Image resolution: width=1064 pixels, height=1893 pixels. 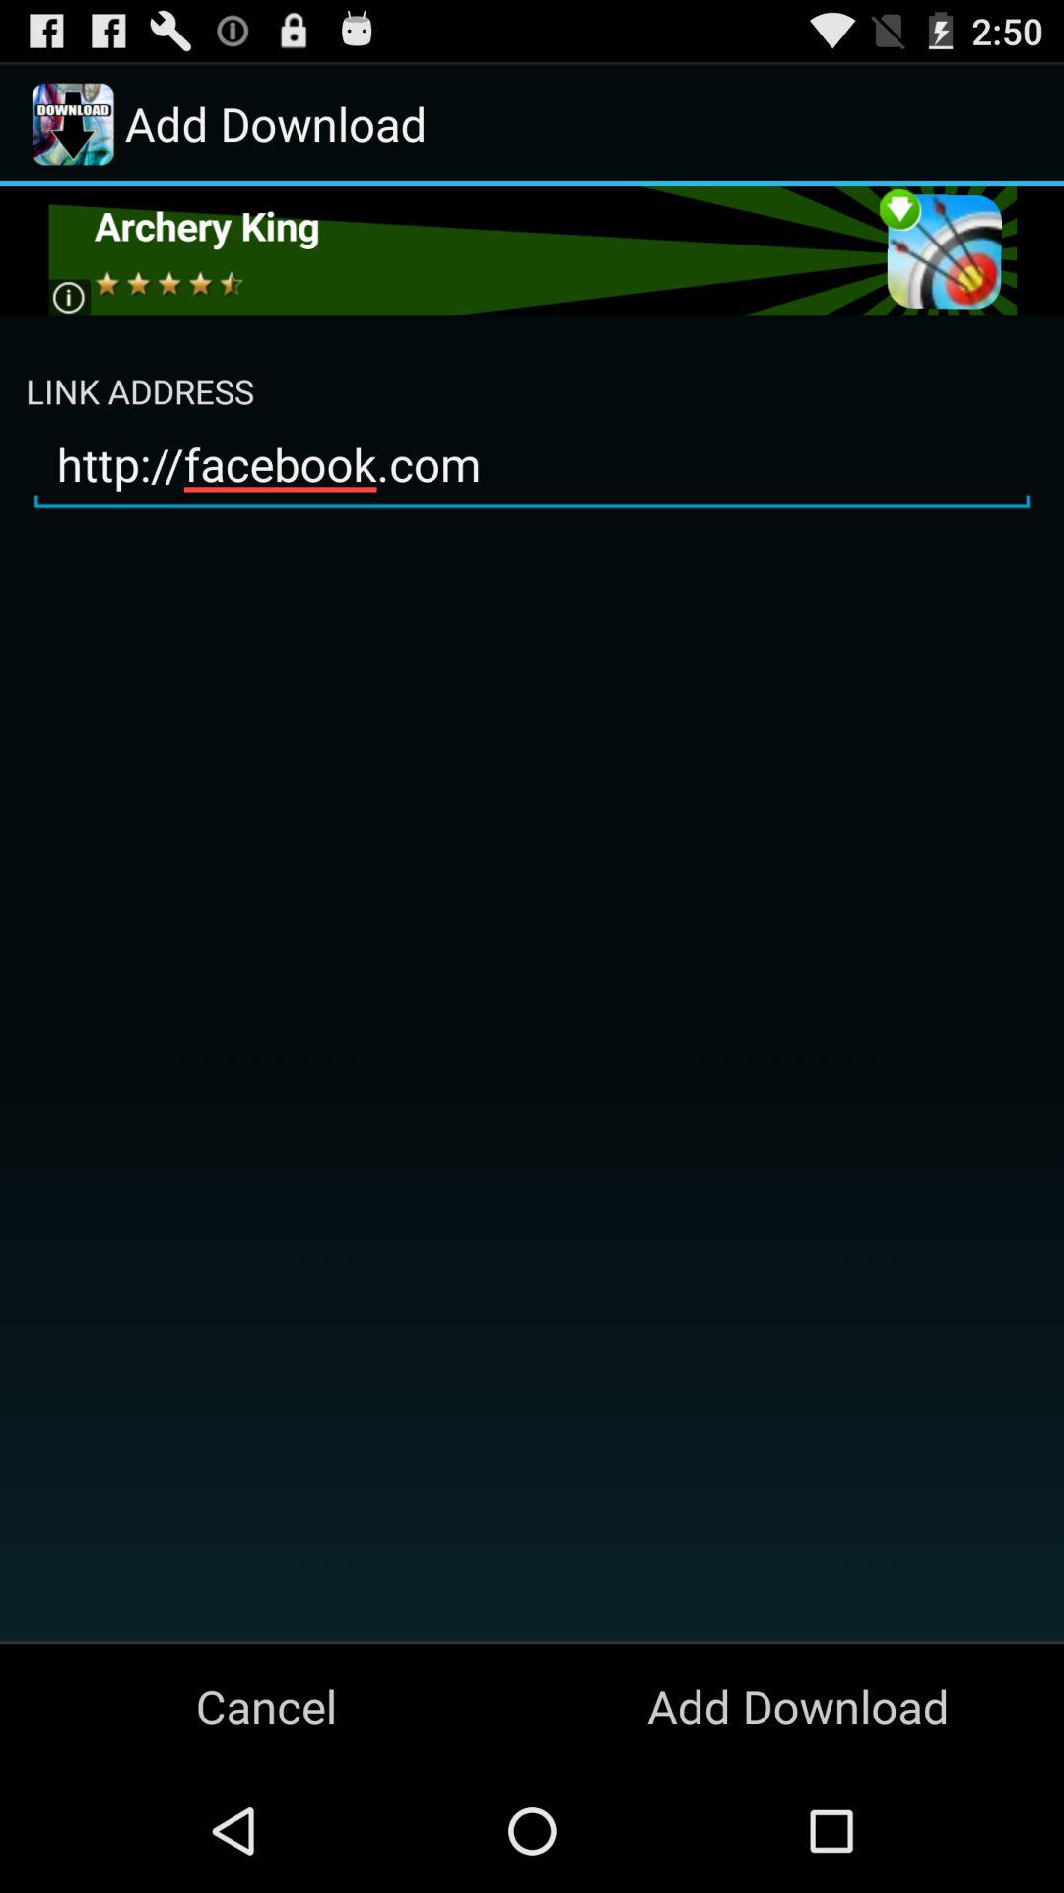 What do you see at coordinates (532, 250) in the screenshot?
I see `star` at bounding box center [532, 250].